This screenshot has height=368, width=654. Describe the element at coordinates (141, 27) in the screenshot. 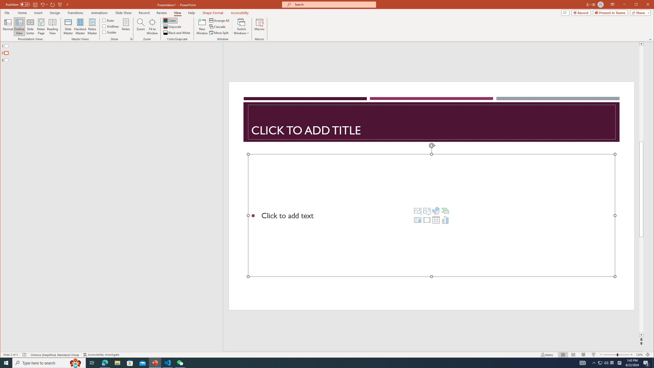

I see `Zoom...` at that location.